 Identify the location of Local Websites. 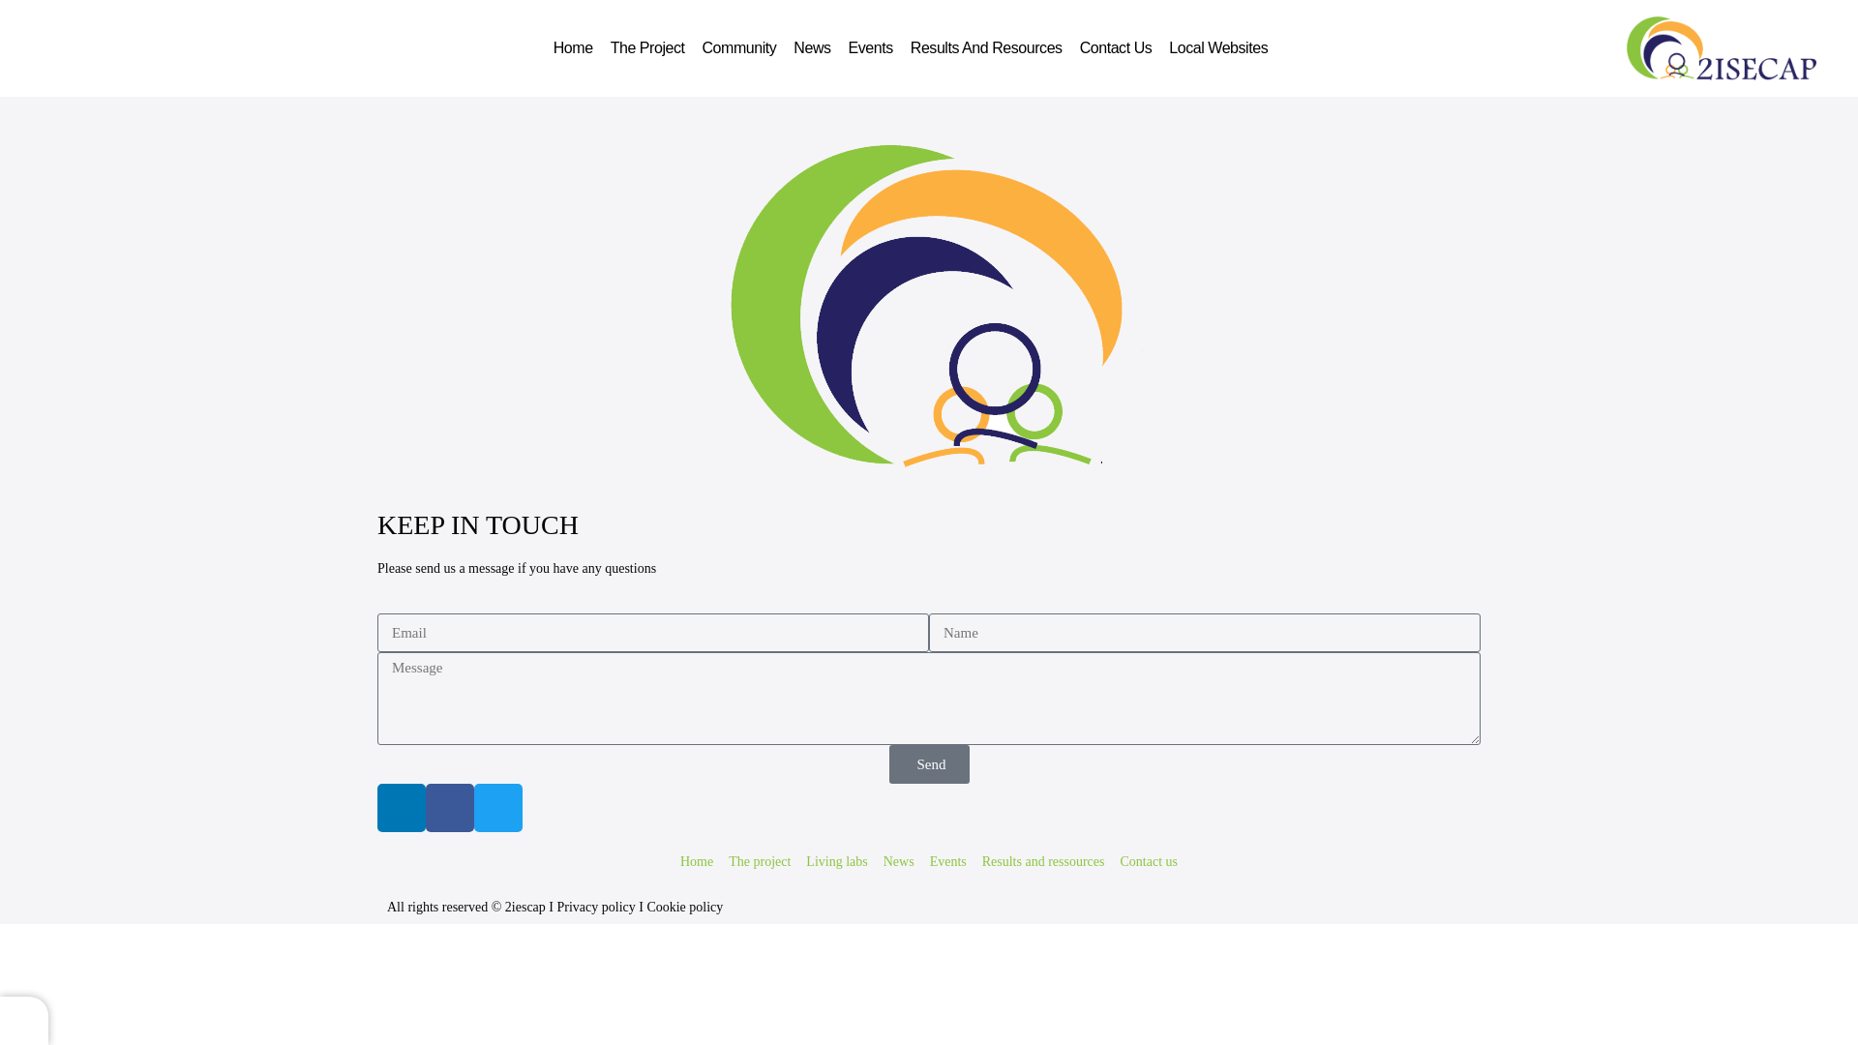
(1217, 47).